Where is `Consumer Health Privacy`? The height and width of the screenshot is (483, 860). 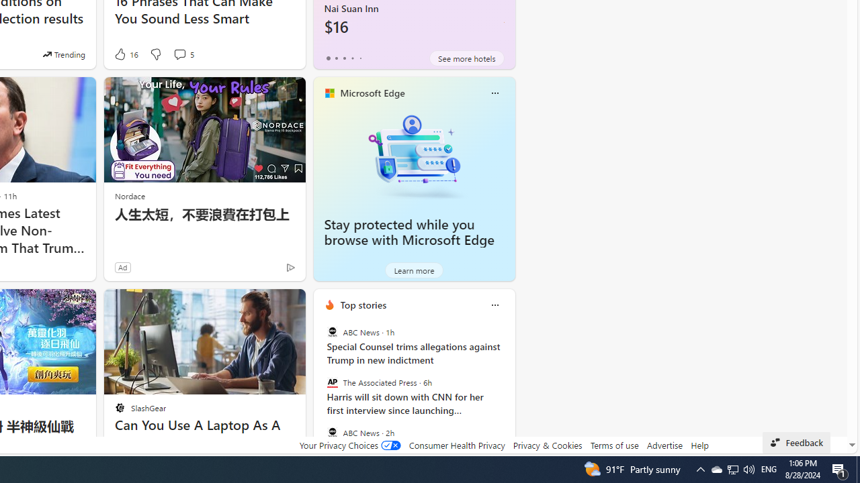
Consumer Health Privacy is located at coordinates (457, 445).